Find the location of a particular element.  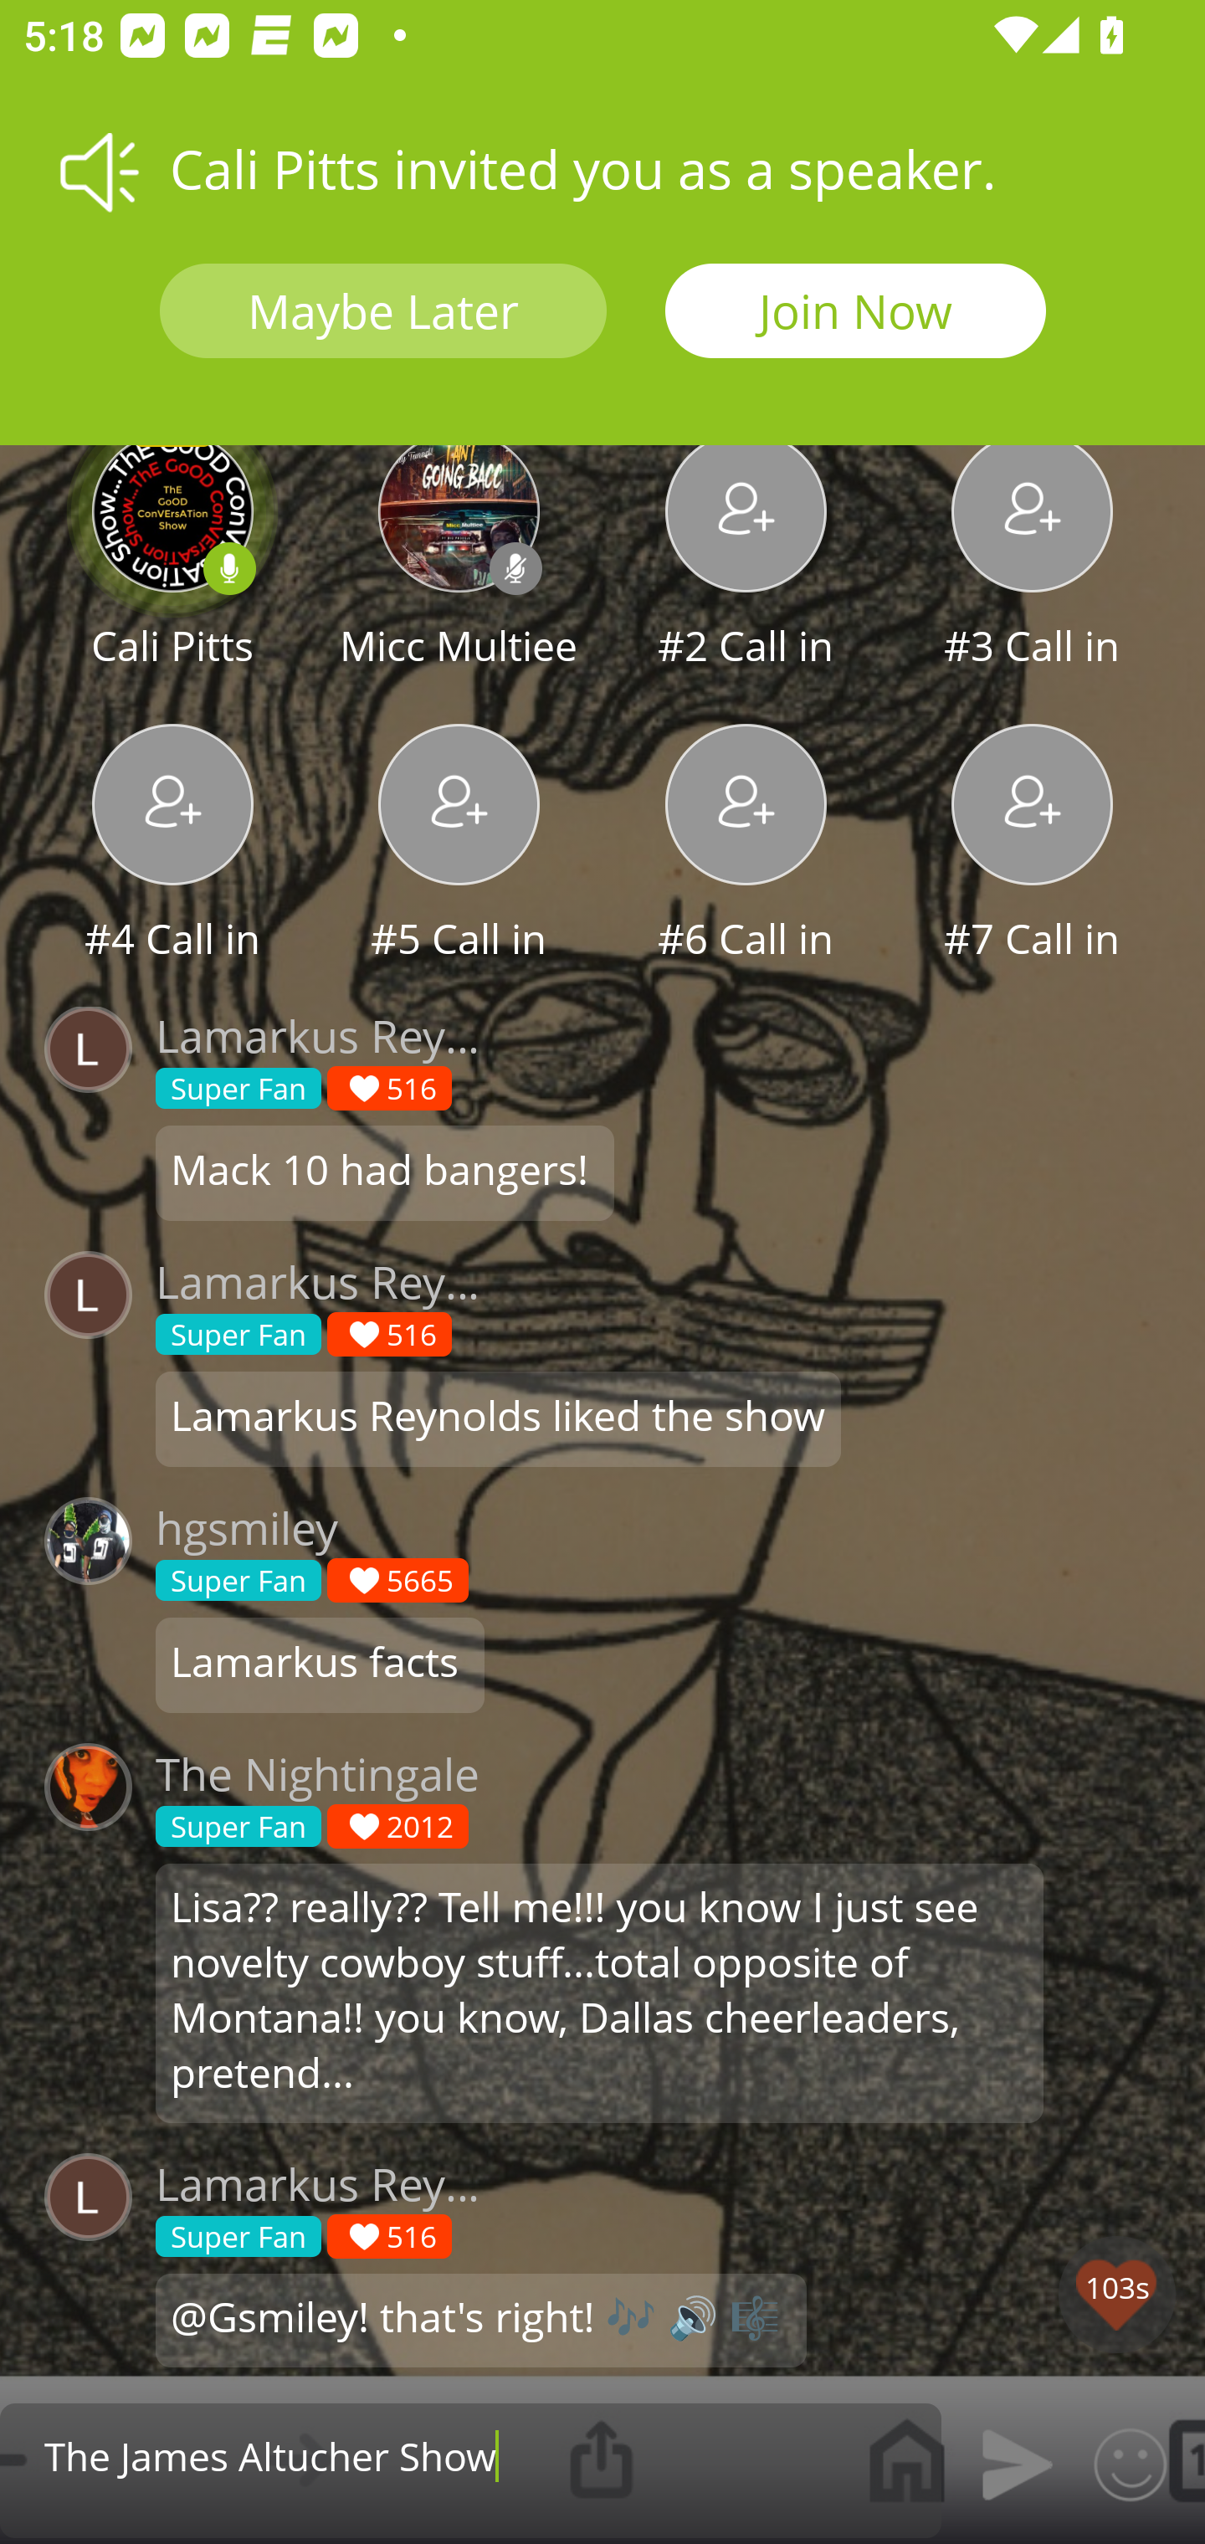

#5 Call in is located at coordinates (459, 845).